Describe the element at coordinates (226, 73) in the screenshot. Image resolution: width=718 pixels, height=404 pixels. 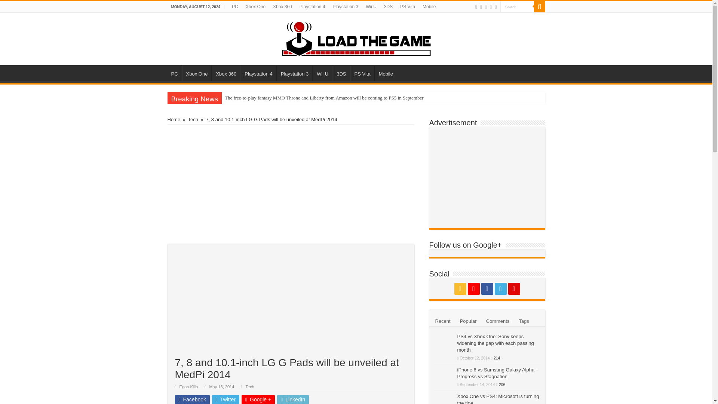
I see `Xbox 360` at that location.